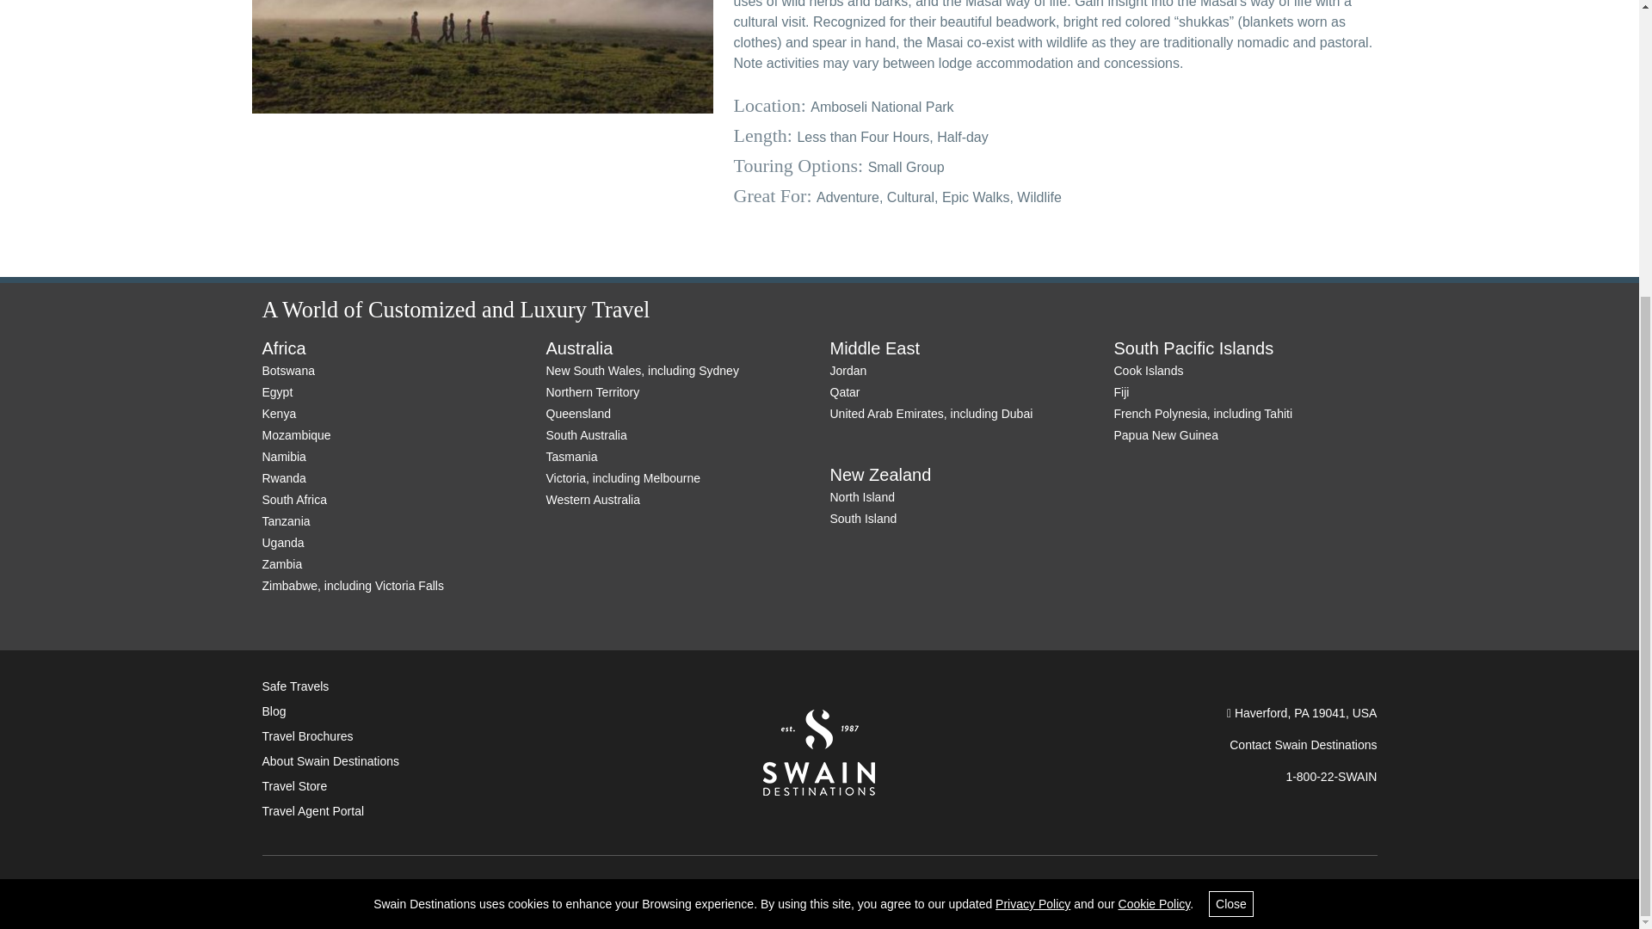  What do you see at coordinates (351, 585) in the screenshot?
I see `Zimbabwe, including Victoria Falls` at bounding box center [351, 585].